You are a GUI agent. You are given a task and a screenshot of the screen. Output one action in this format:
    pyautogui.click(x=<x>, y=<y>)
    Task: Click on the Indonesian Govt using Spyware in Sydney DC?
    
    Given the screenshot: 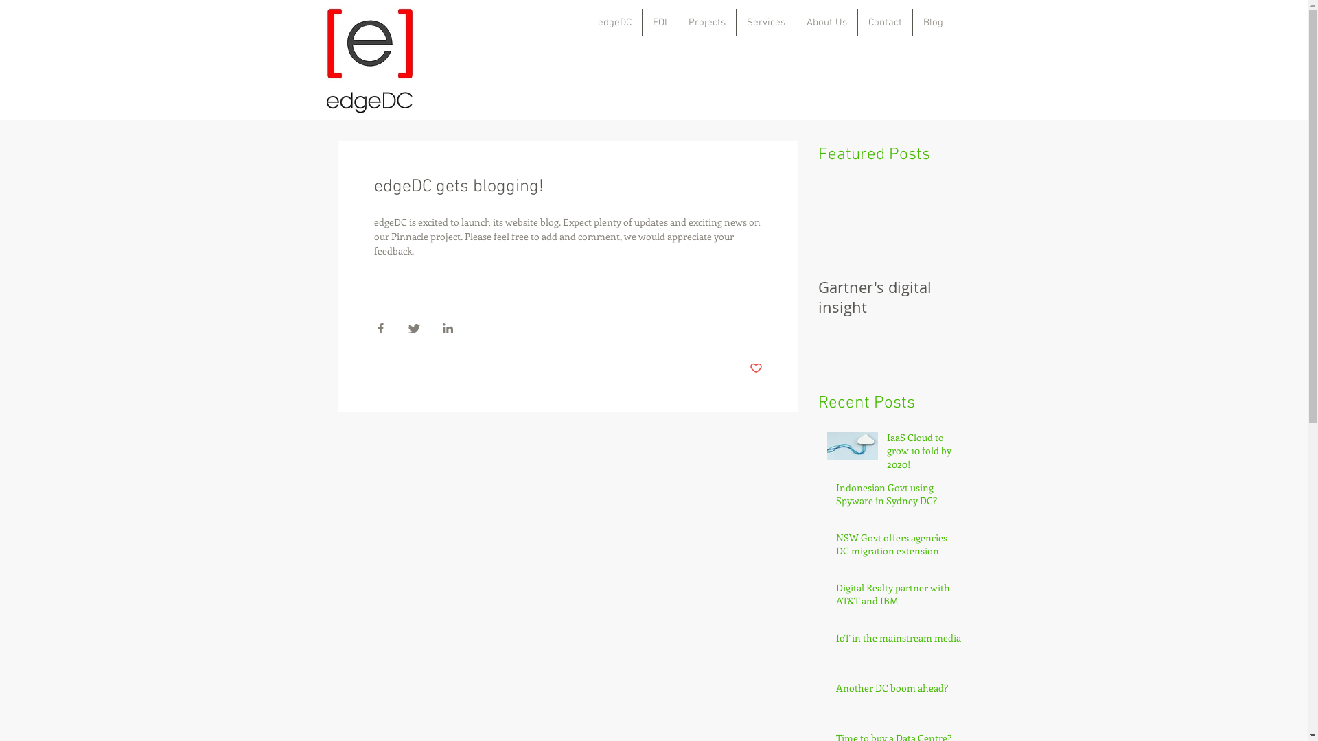 What is the action you would take?
    pyautogui.click(x=899, y=497)
    